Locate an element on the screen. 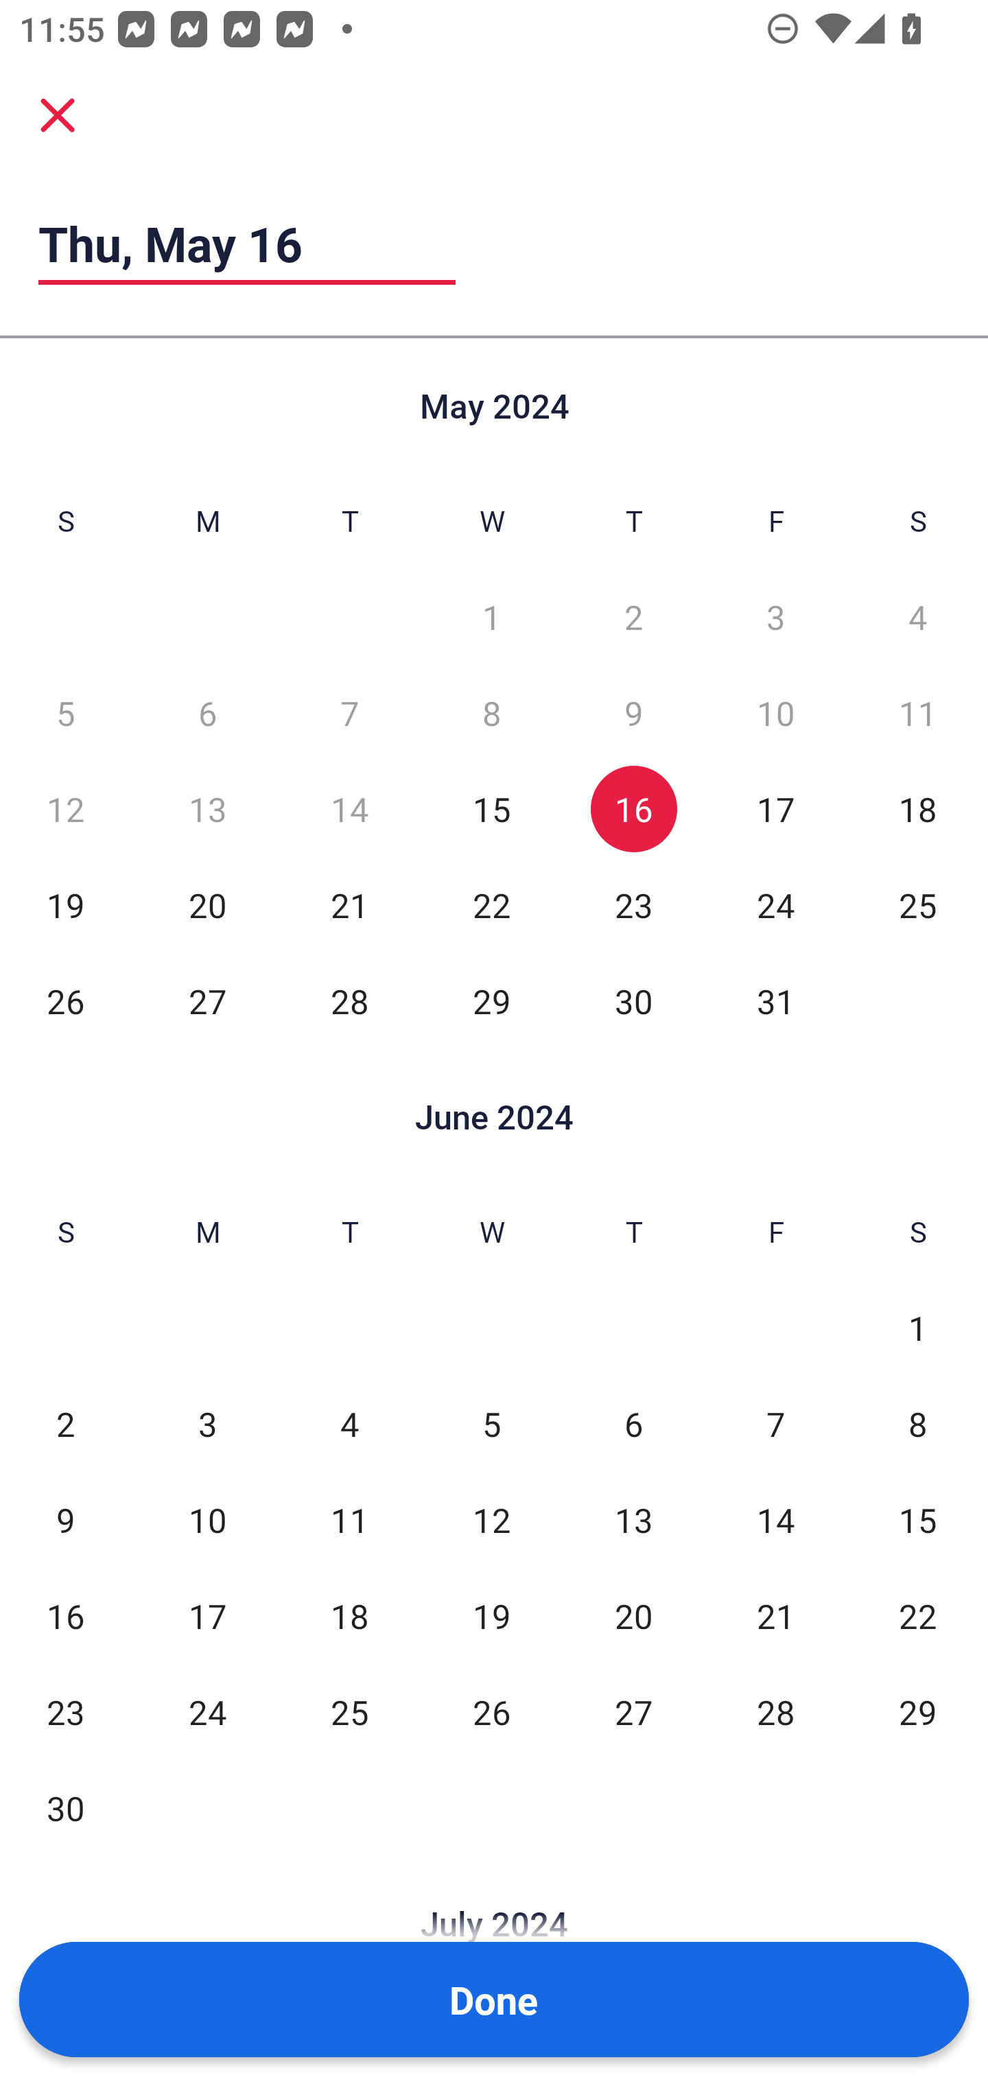 The width and height of the screenshot is (988, 2086). 20 Mon, May 20, Not Selected is located at coordinates (207, 905).